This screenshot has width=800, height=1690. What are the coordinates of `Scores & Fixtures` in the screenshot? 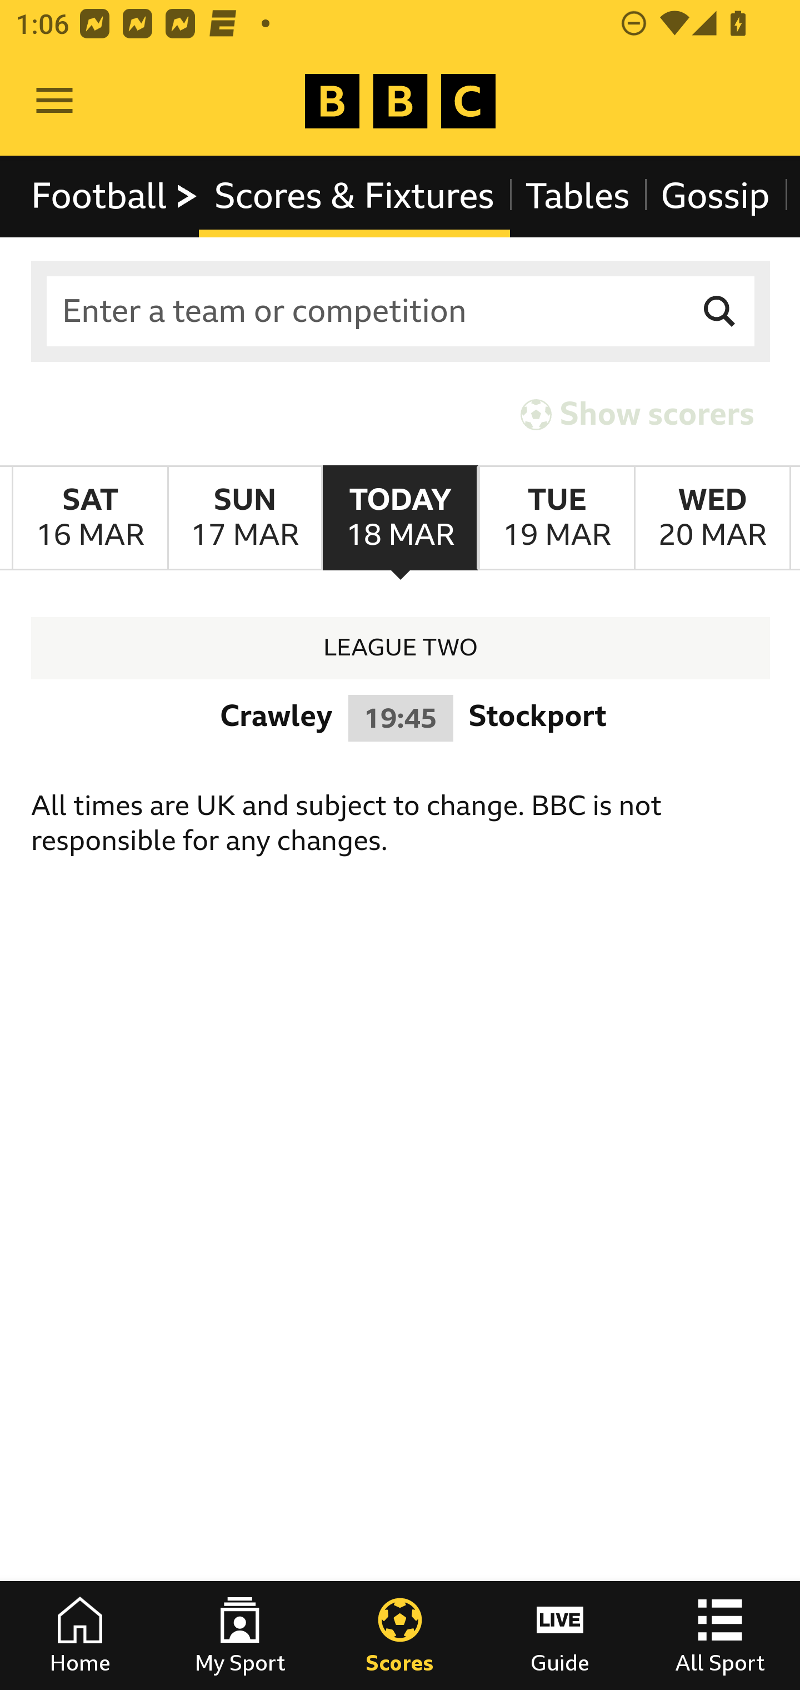 It's located at (354, 196).